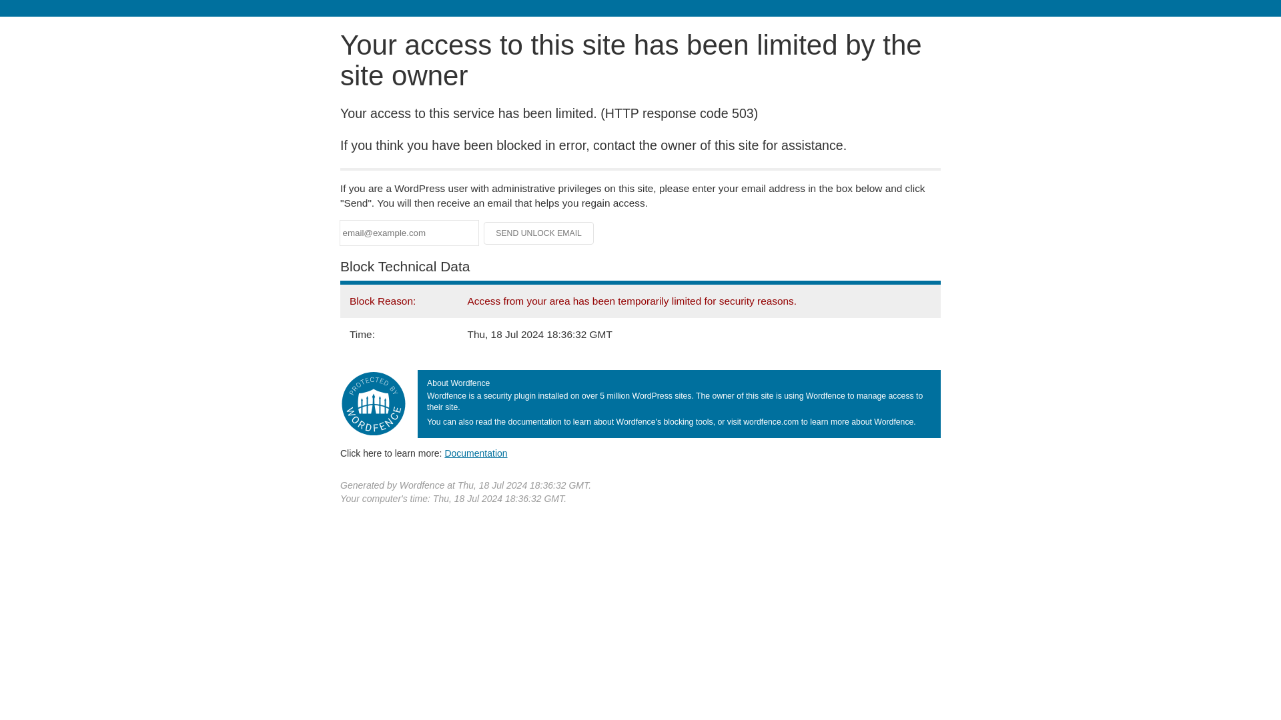  I want to click on Documentation, so click(476, 453).